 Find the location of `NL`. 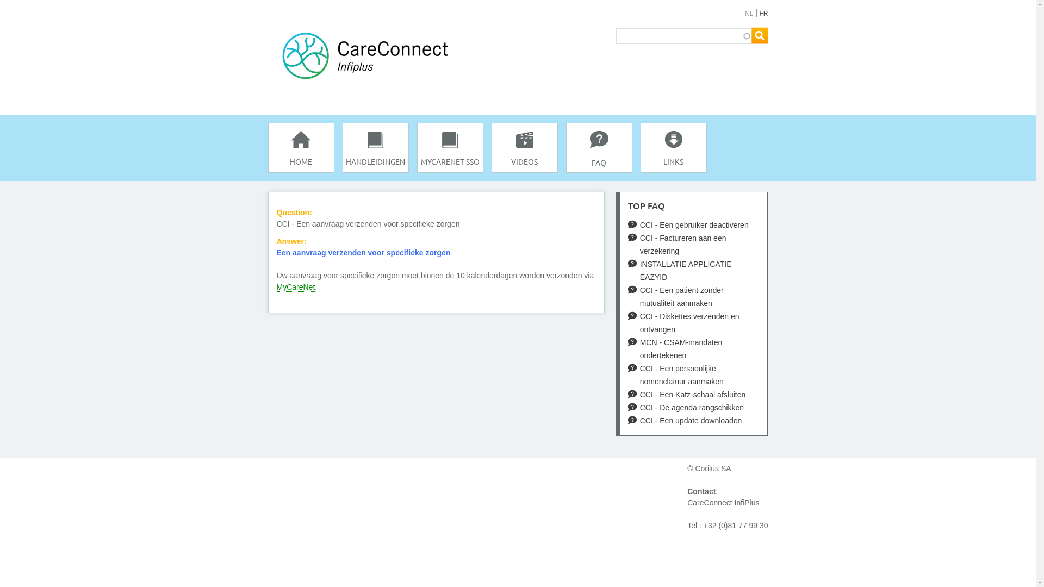

NL is located at coordinates (749, 14).